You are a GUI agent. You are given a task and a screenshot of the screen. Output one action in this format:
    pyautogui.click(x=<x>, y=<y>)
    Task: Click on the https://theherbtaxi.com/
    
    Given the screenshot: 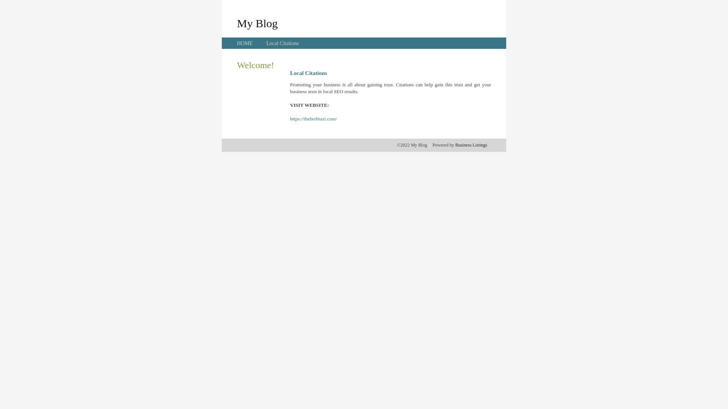 What is the action you would take?
    pyautogui.click(x=314, y=119)
    